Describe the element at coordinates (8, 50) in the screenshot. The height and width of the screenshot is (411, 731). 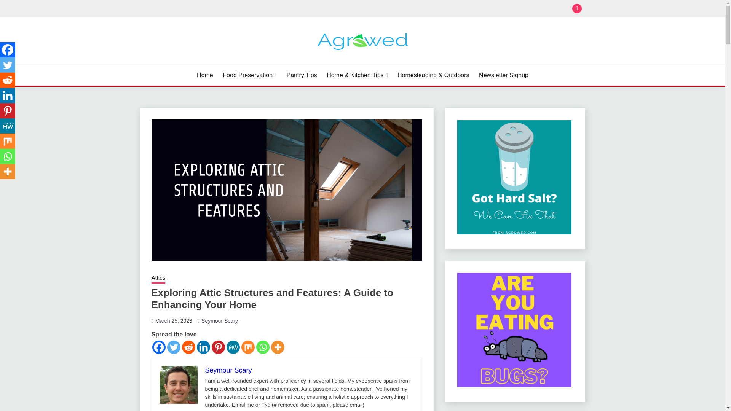
I see `Facebook` at that location.